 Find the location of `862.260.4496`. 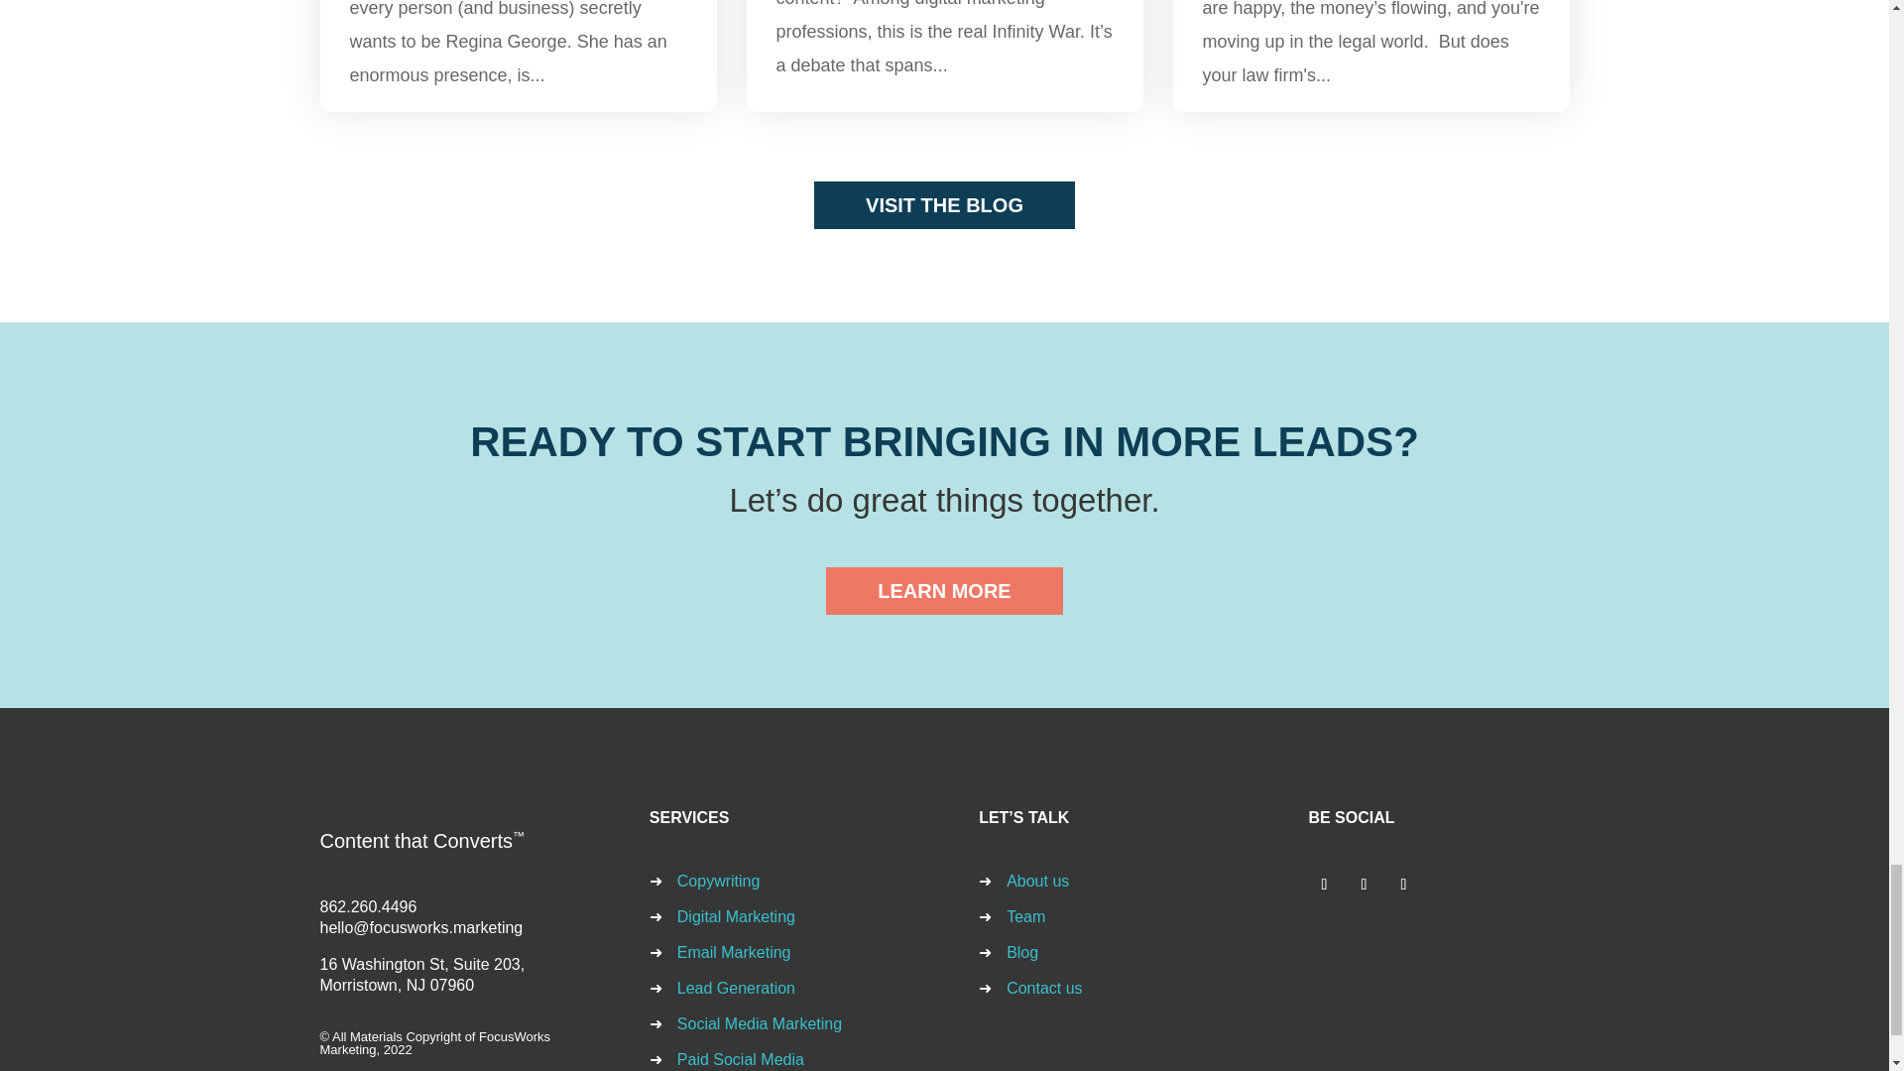

862.260.4496 is located at coordinates (368, 906).